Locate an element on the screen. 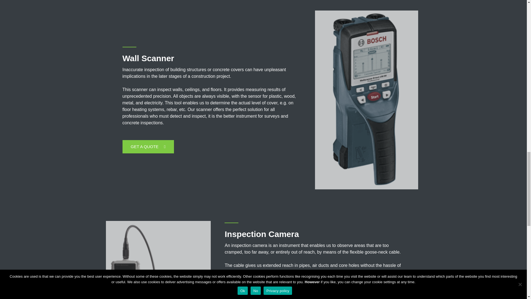 Image resolution: width=531 pixels, height=299 pixels. GET A QUOTE is located at coordinates (148, 147).